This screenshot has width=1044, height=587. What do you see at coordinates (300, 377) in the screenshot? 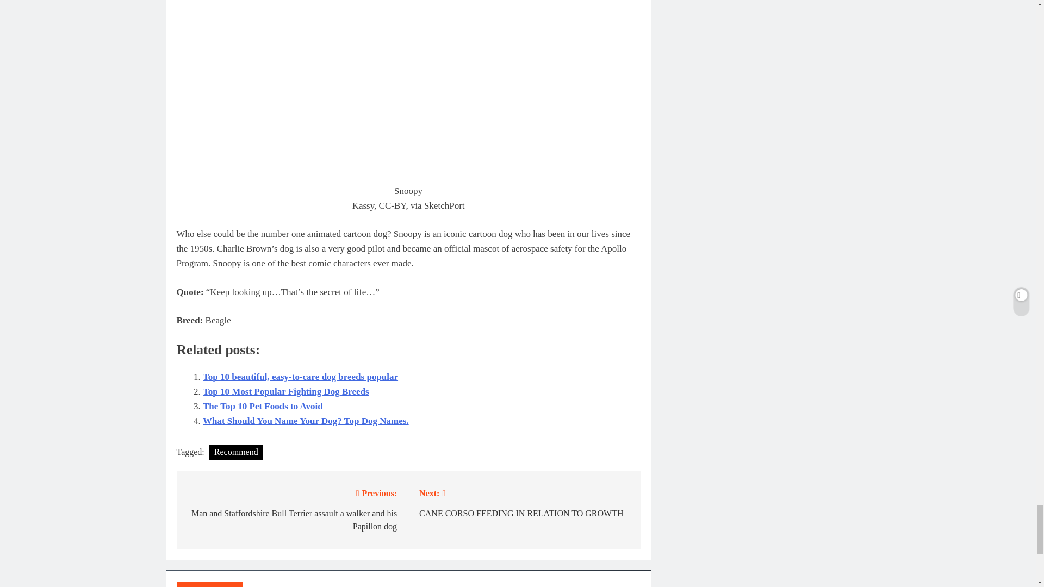
I see `Top 10 beautiful, easy-to-care dog breeds popular` at bounding box center [300, 377].